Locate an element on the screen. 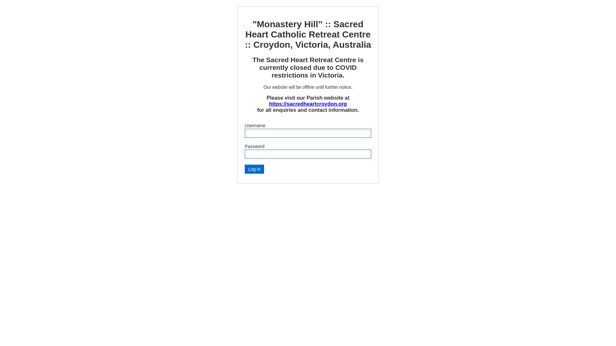 This screenshot has width=616, height=346. https://sacredheartcroydon.org is located at coordinates (308, 104).